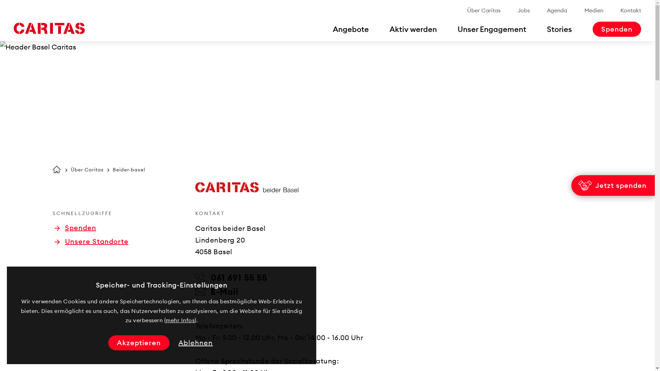 This screenshot has width=660, height=371. I want to click on Spenden, so click(75, 228).